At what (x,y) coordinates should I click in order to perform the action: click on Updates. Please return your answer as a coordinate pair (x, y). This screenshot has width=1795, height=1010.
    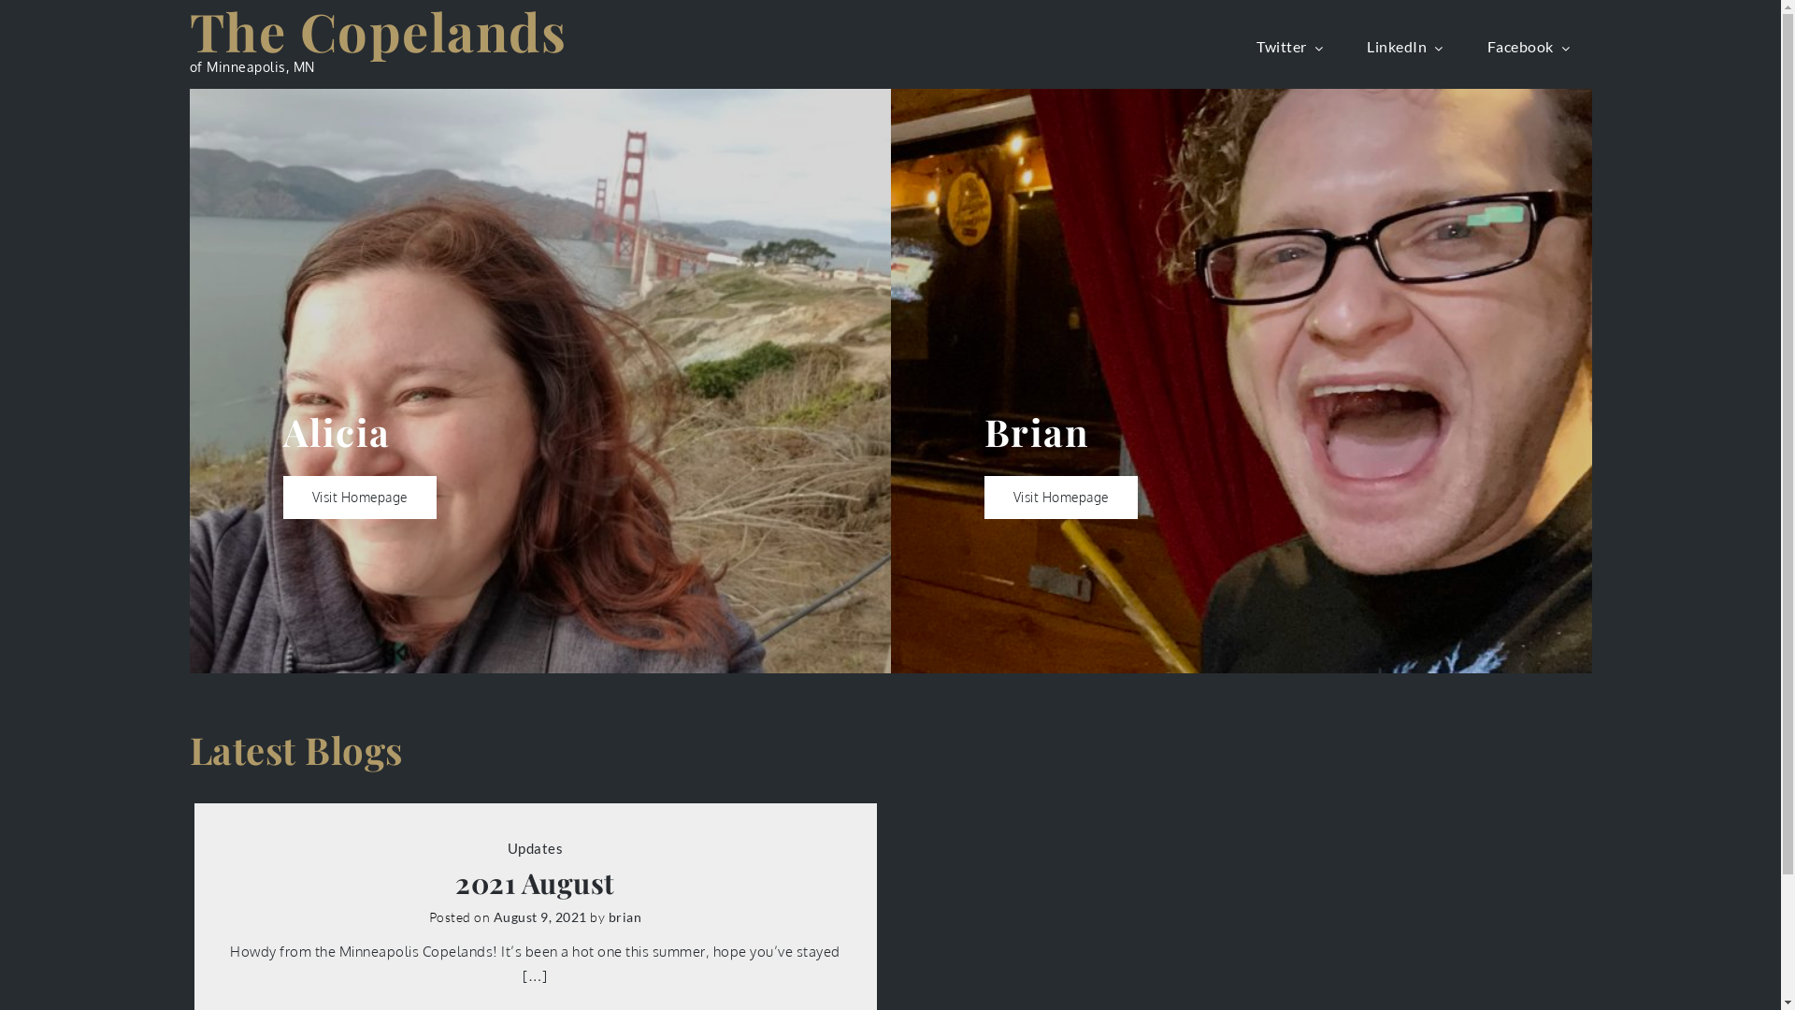
    Looking at the image, I should click on (536, 848).